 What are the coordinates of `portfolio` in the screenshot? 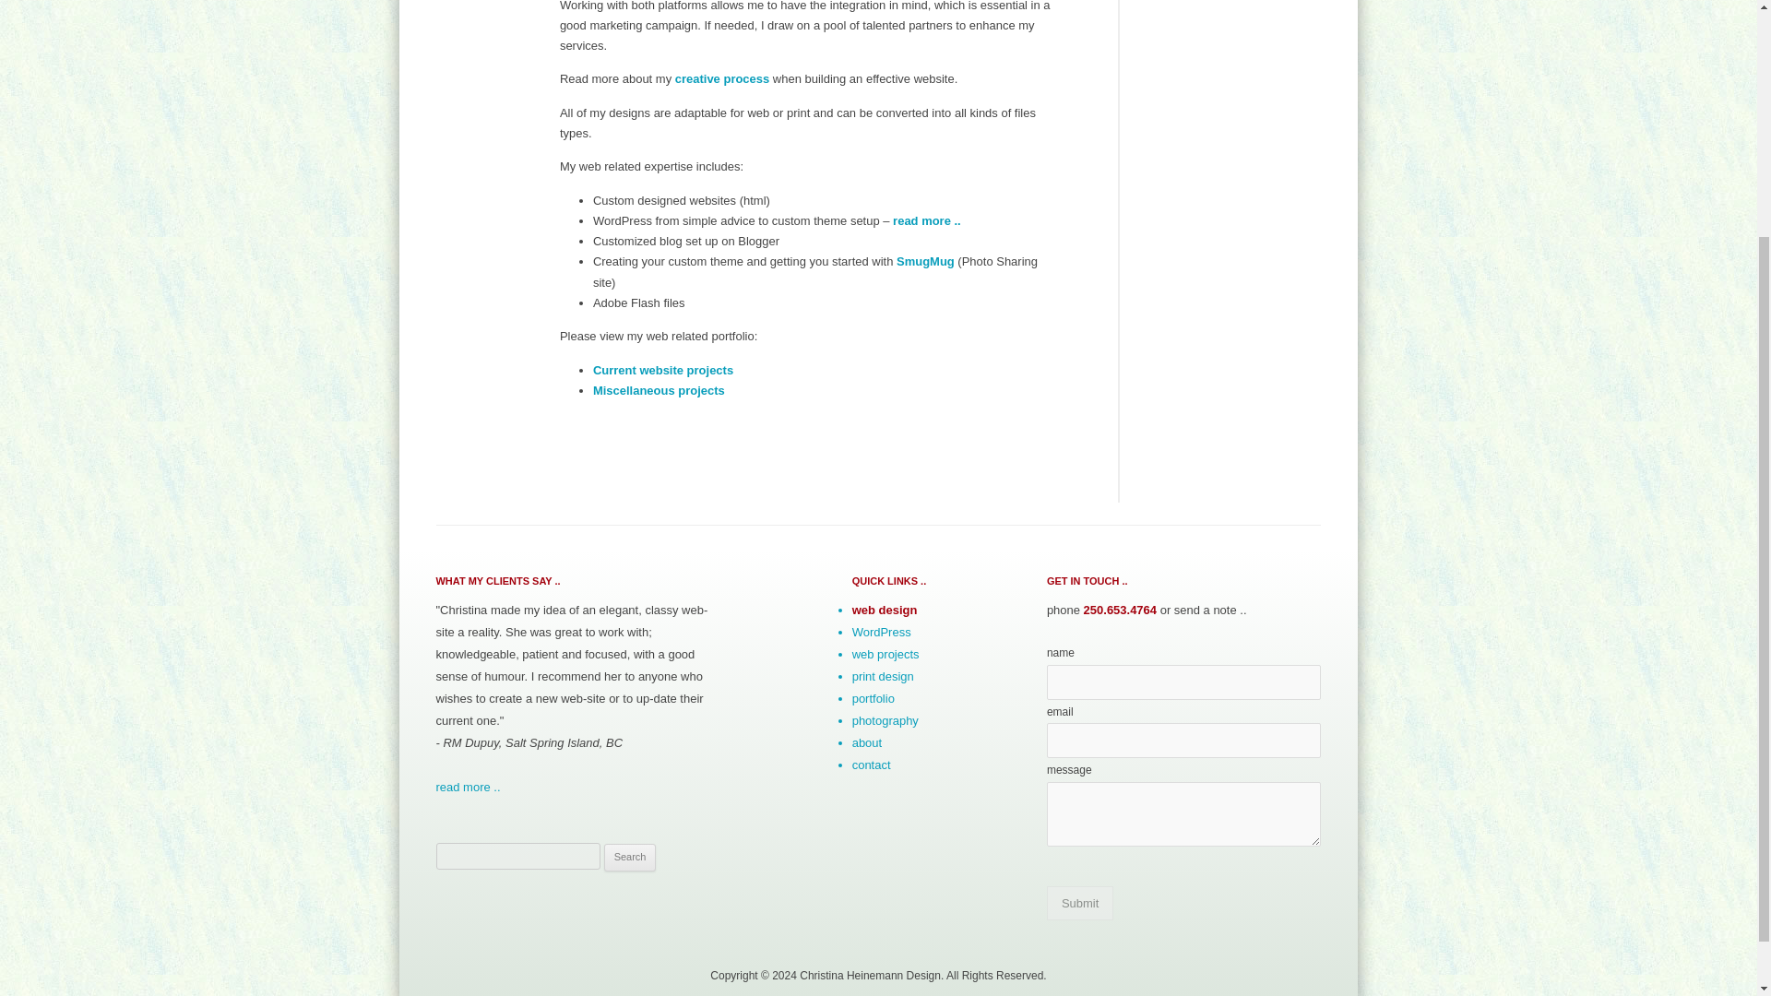 It's located at (873, 697).